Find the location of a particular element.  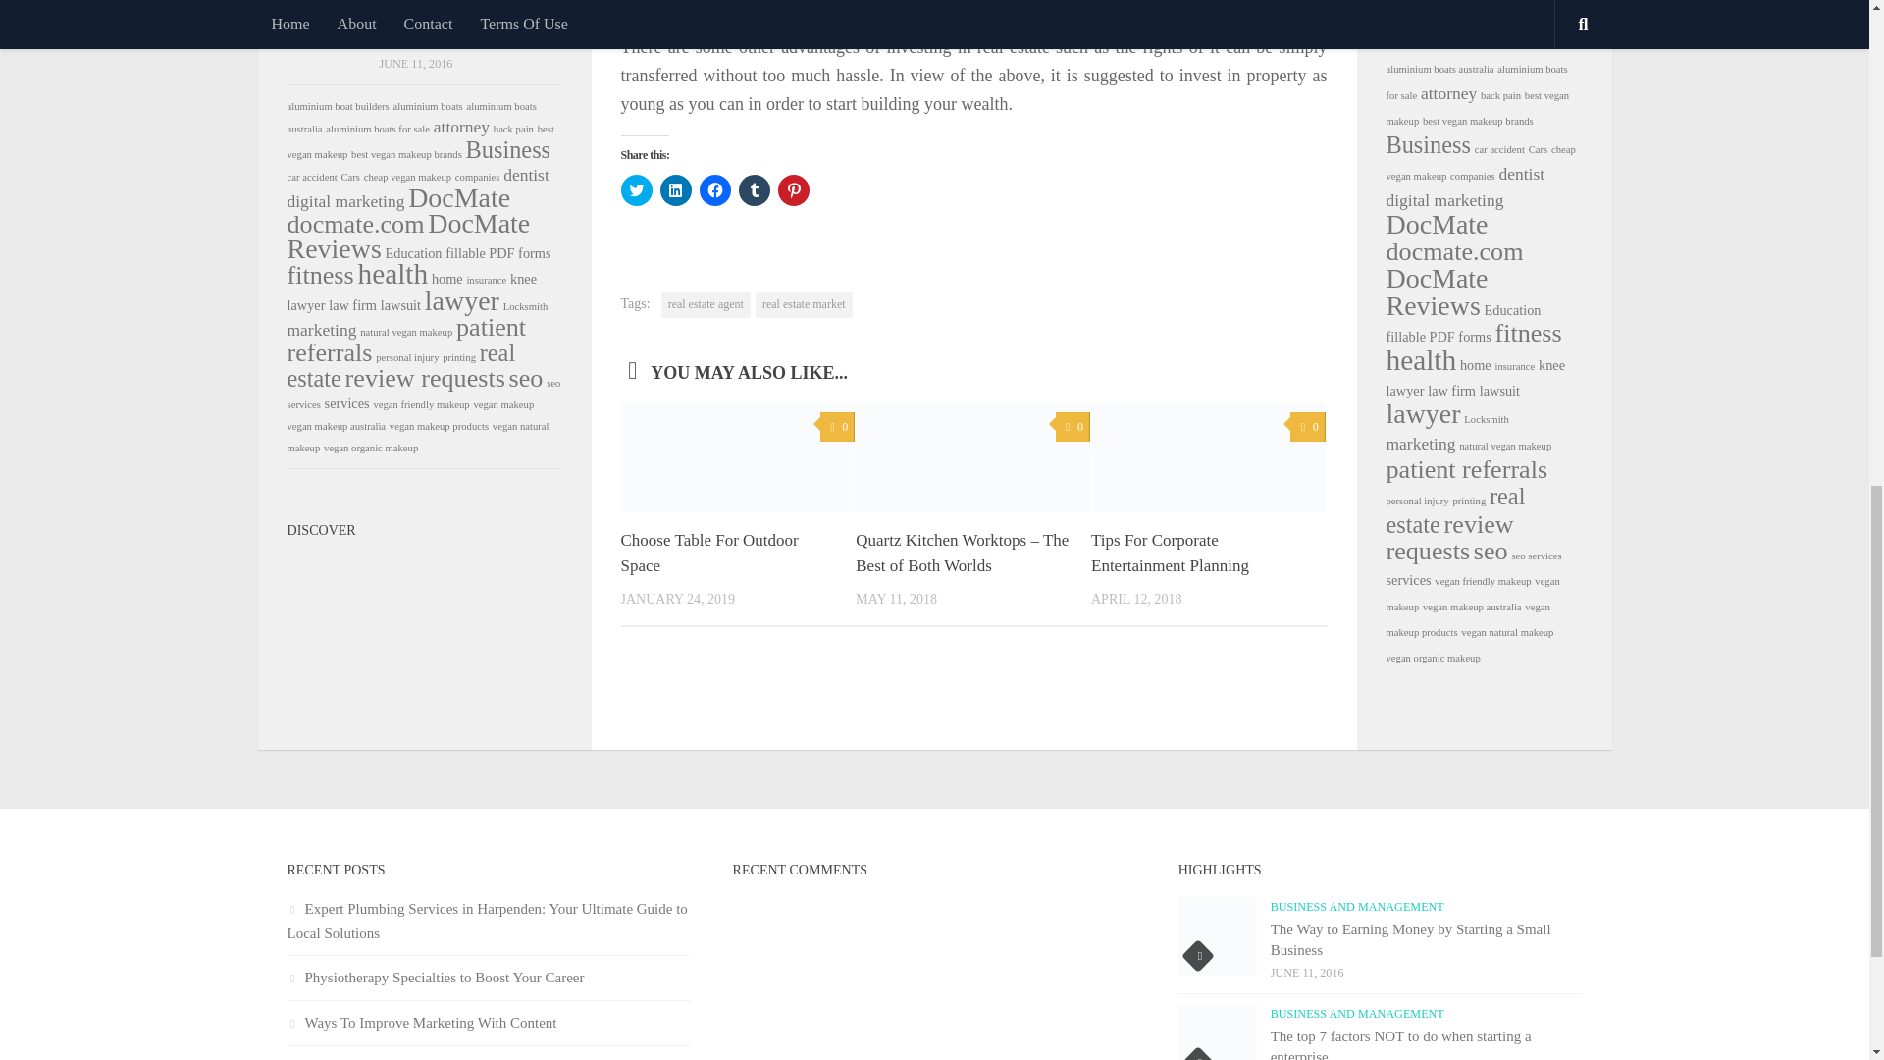

real estate market is located at coordinates (804, 305).